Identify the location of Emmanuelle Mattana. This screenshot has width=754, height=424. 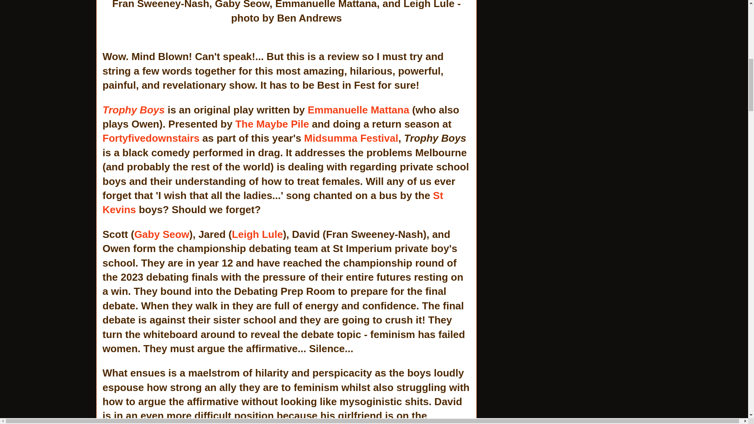
(358, 110).